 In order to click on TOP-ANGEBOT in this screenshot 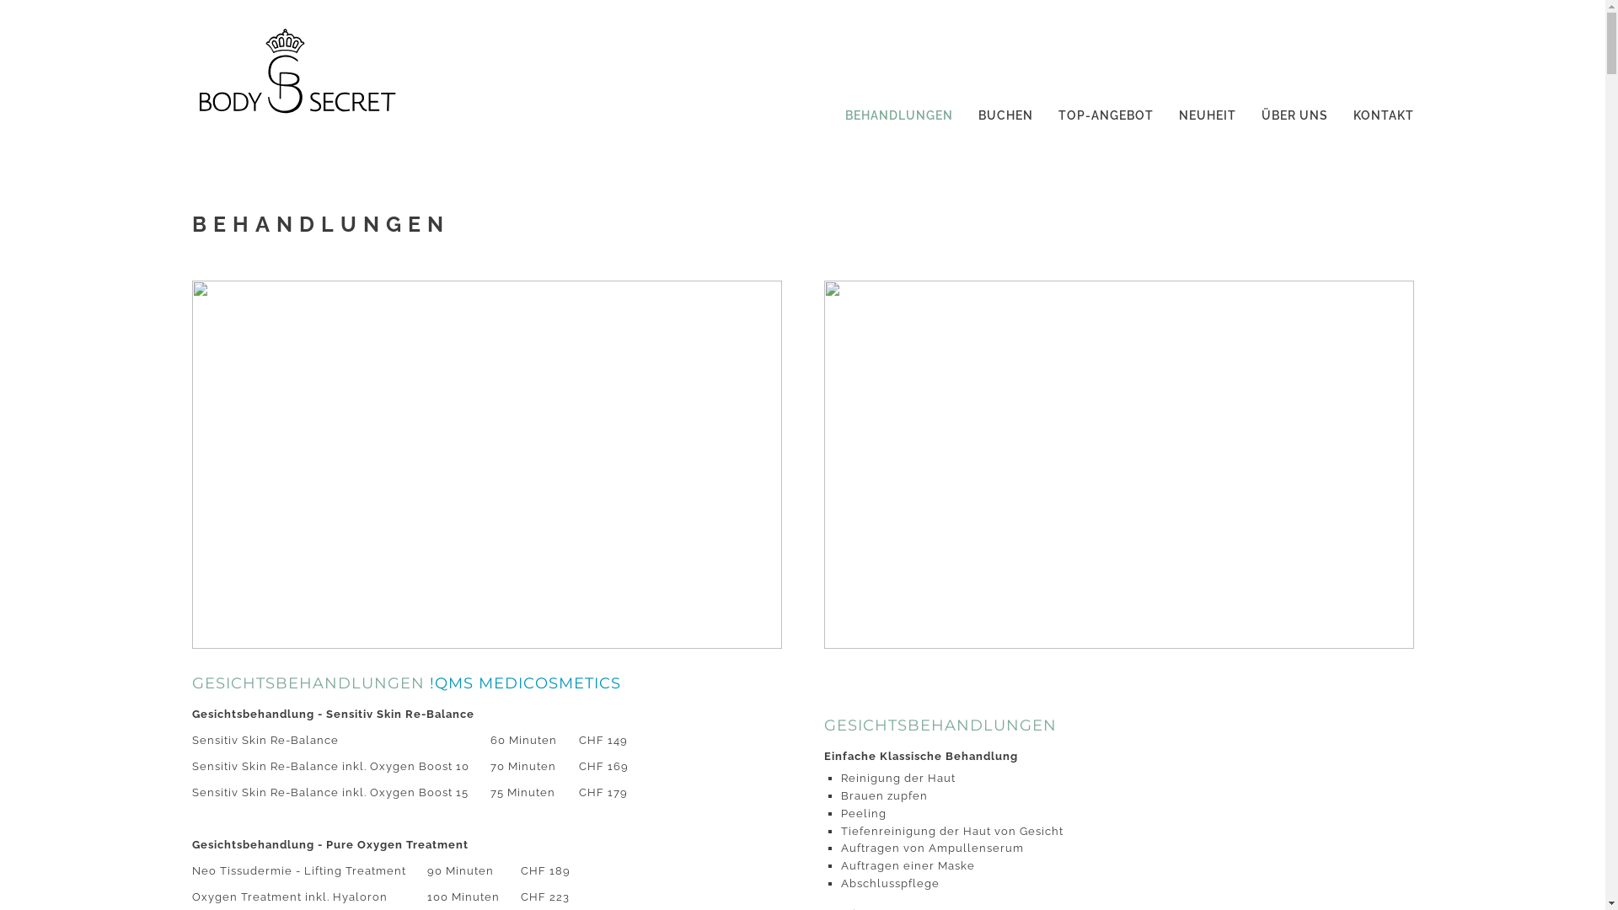, I will do `click(1106, 111)`.